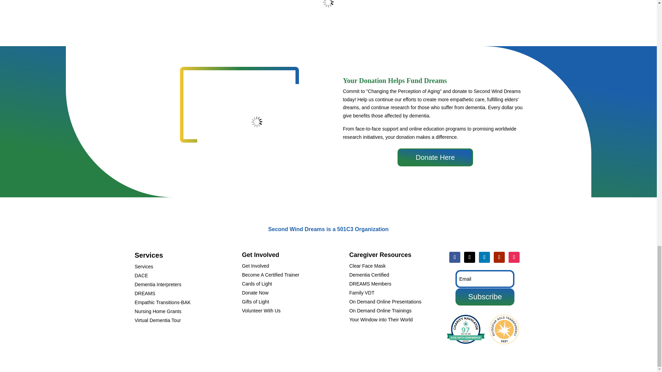 The image size is (662, 372). Describe the element at coordinates (484, 257) in the screenshot. I see `Follow on LinkedIn` at that location.